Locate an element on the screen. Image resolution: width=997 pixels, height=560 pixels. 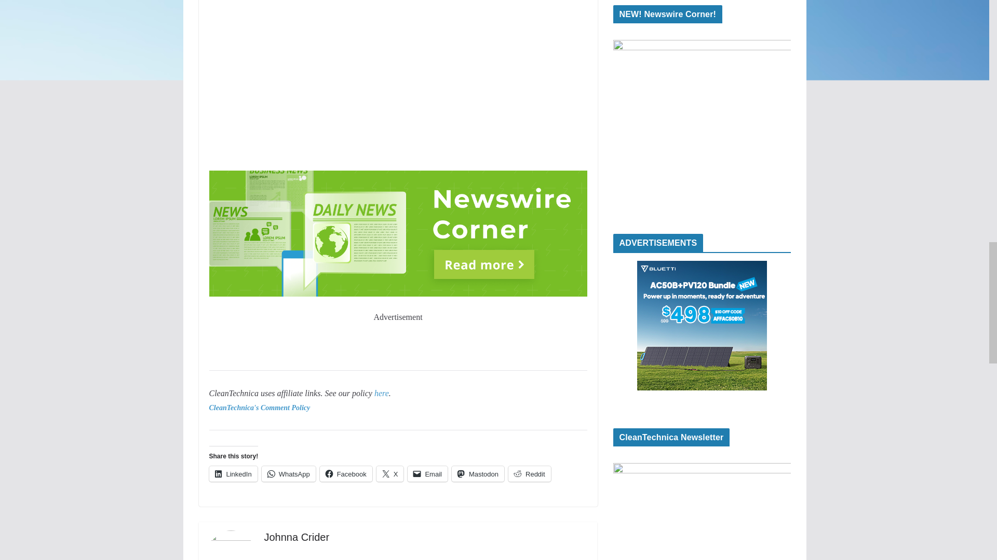
YouTube video player is located at coordinates (398, 82).